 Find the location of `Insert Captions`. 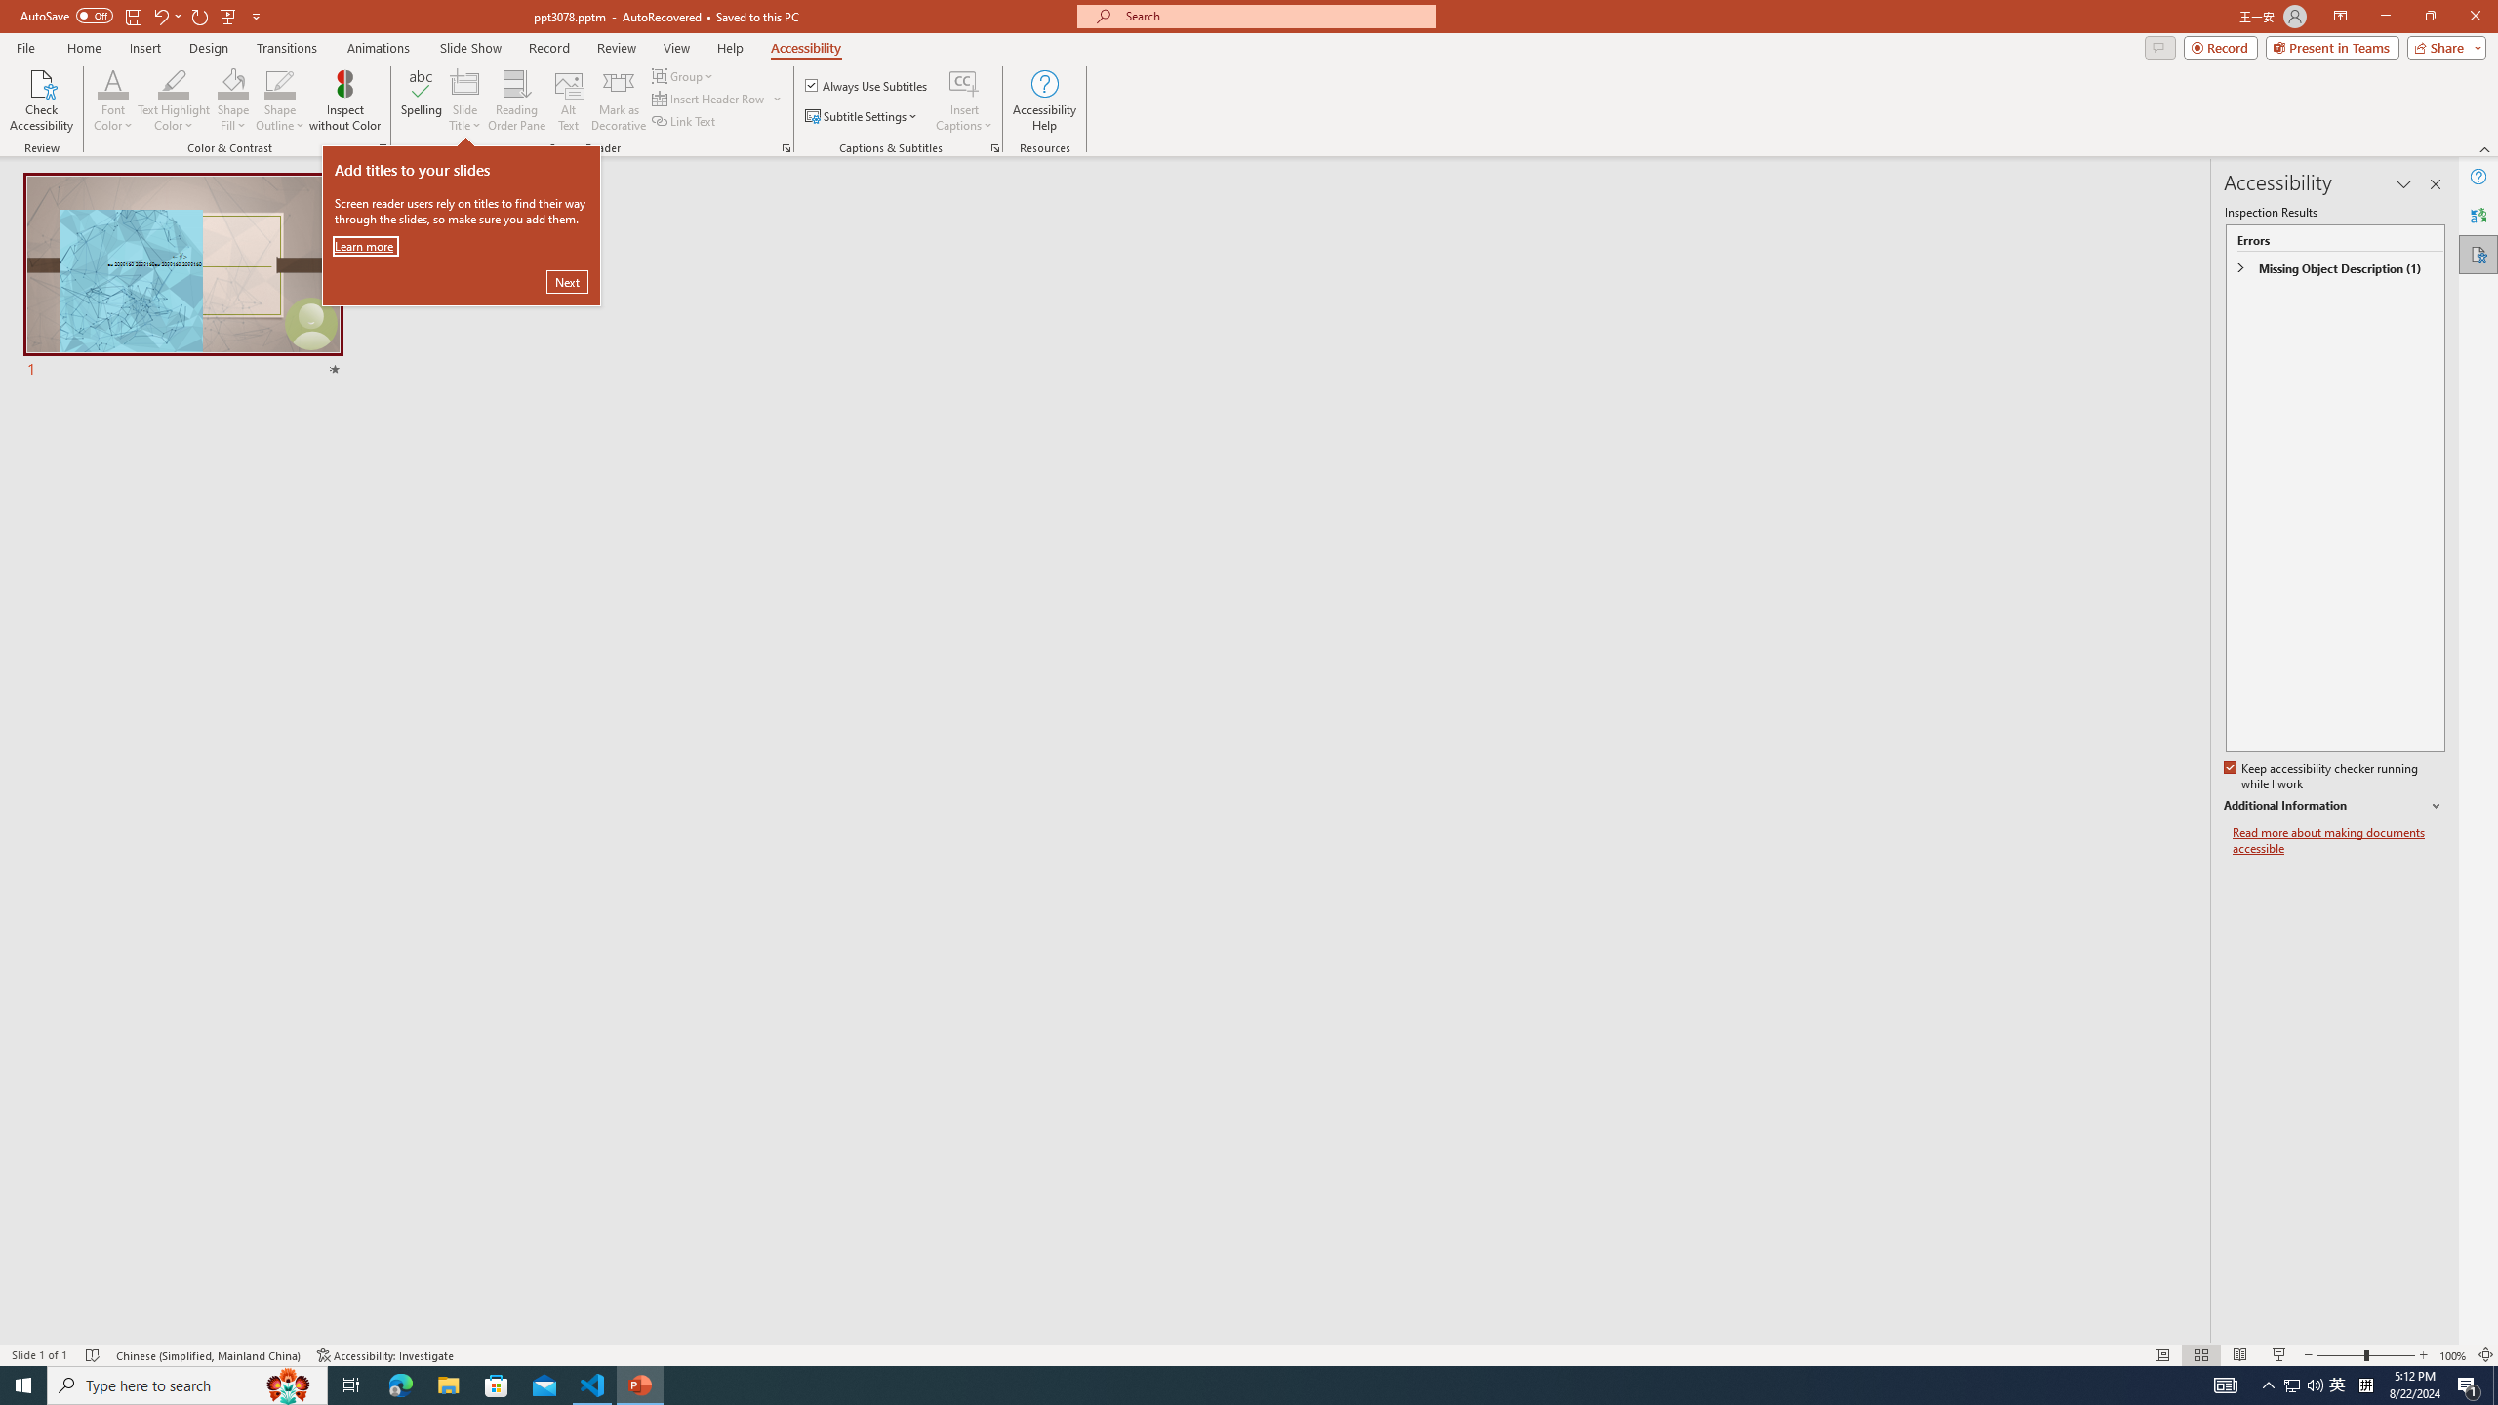

Insert Captions is located at coordinates (964, 100).